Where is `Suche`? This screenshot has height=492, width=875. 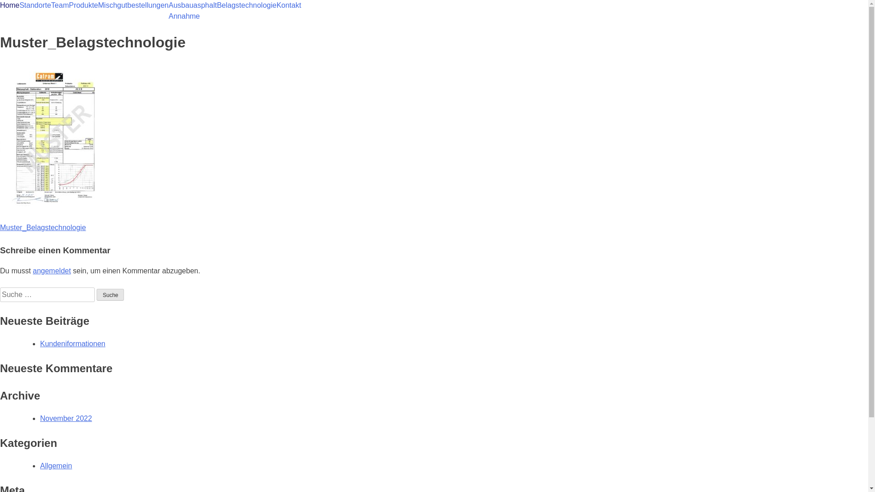
Suche is located at coordinates (110, 295).